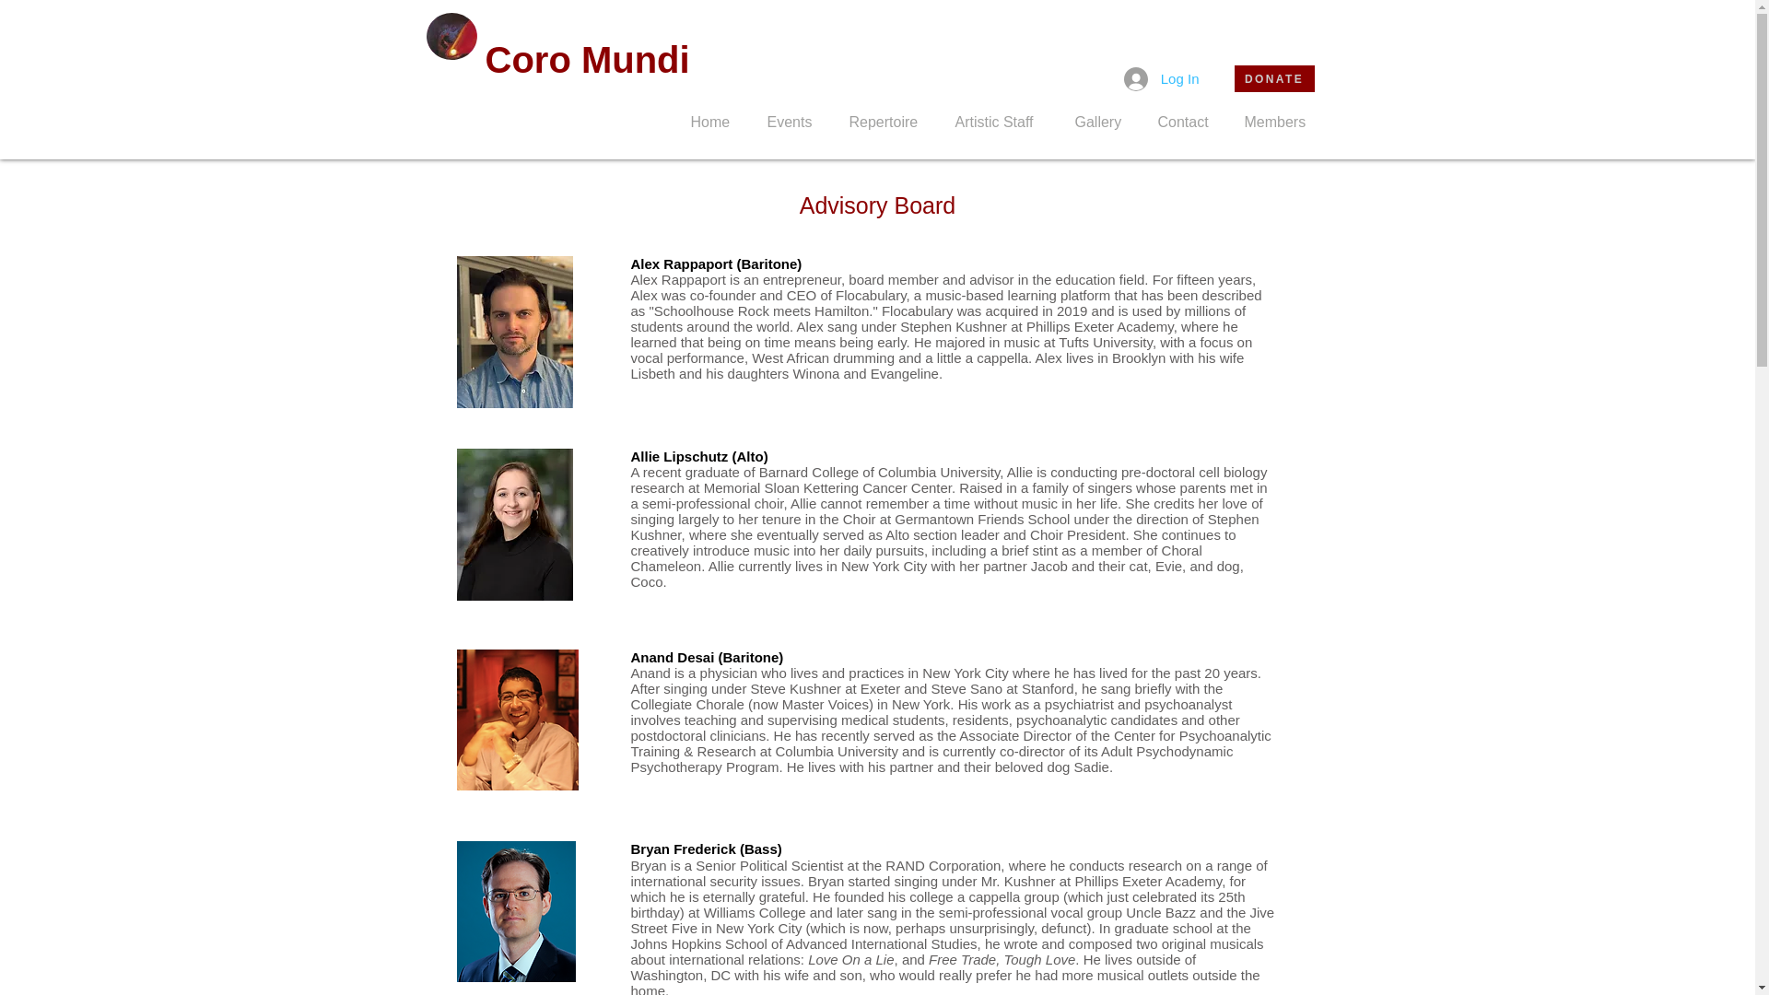 This screenshot has height=995, width=1769. What do you see at coordinates (1001, 122) in the screenshot?
I see `Artistic Staff` at bounding box center [1001, 122].